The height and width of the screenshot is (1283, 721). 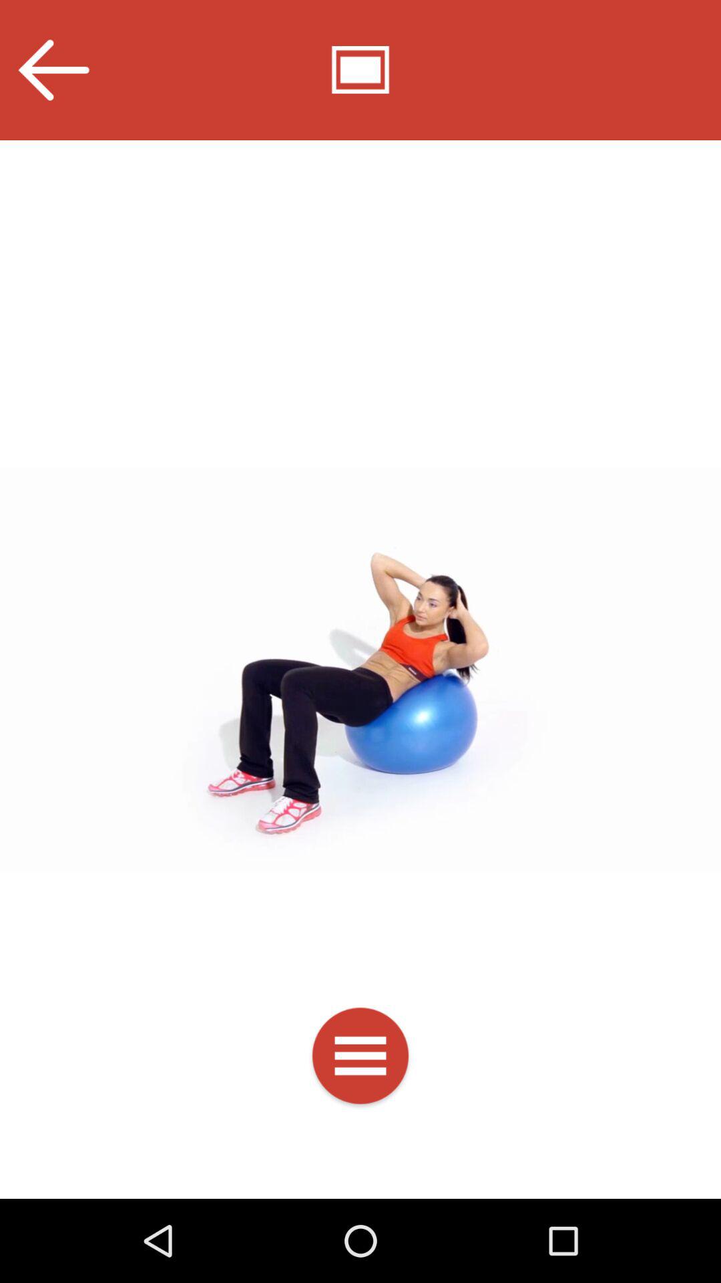 I want to click on open menu, so click(x=360, y=1058).